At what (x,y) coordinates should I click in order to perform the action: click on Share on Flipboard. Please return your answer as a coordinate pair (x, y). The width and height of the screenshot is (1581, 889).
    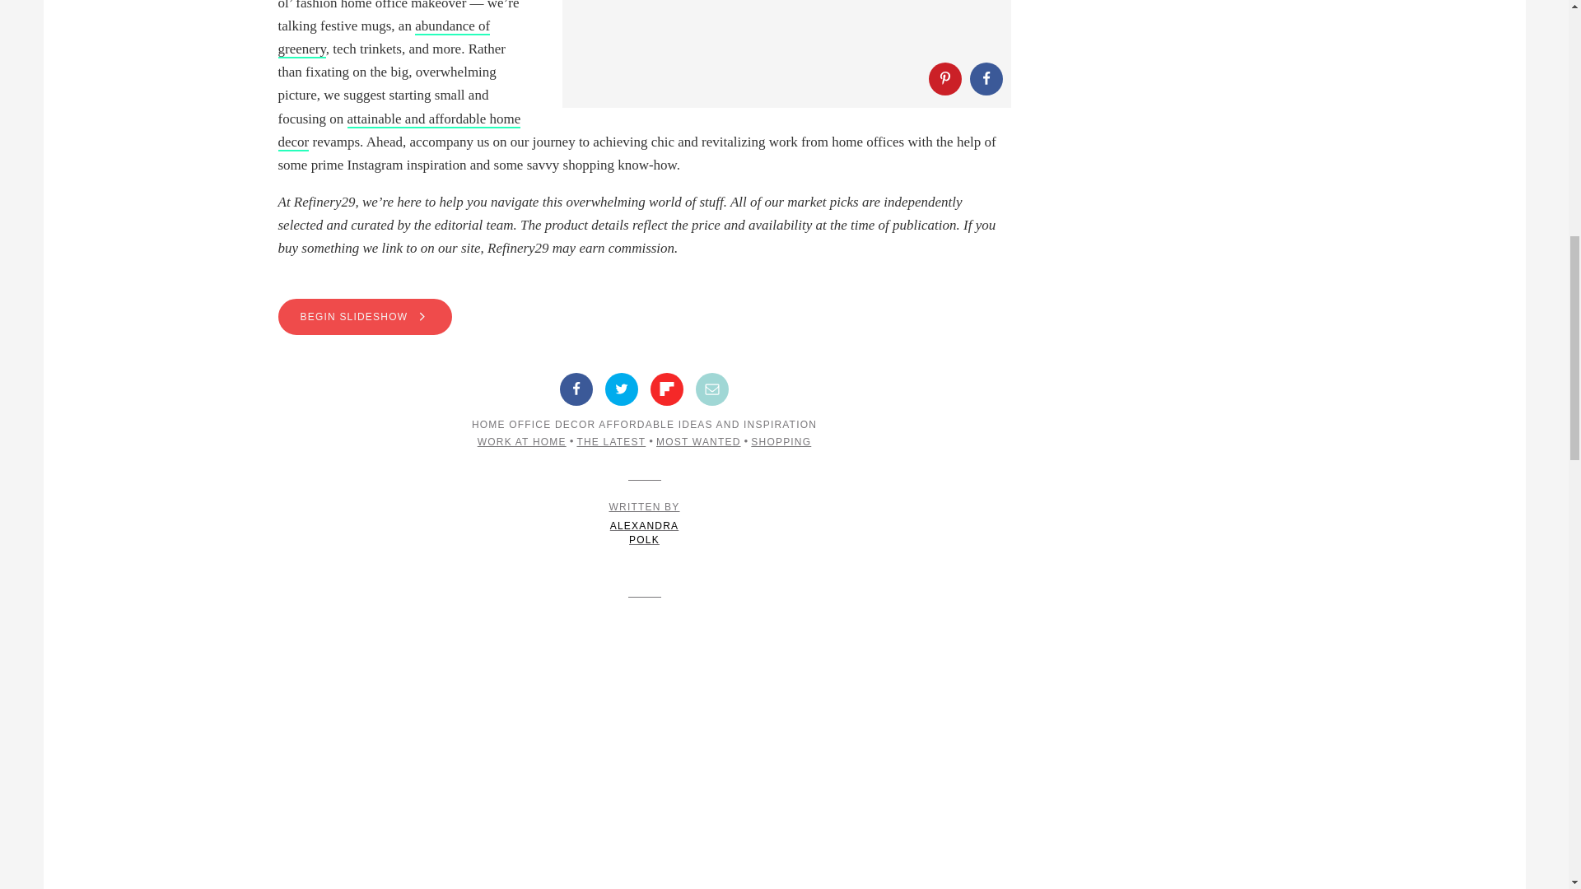
    Looking at the image, I should click on (666, 389).